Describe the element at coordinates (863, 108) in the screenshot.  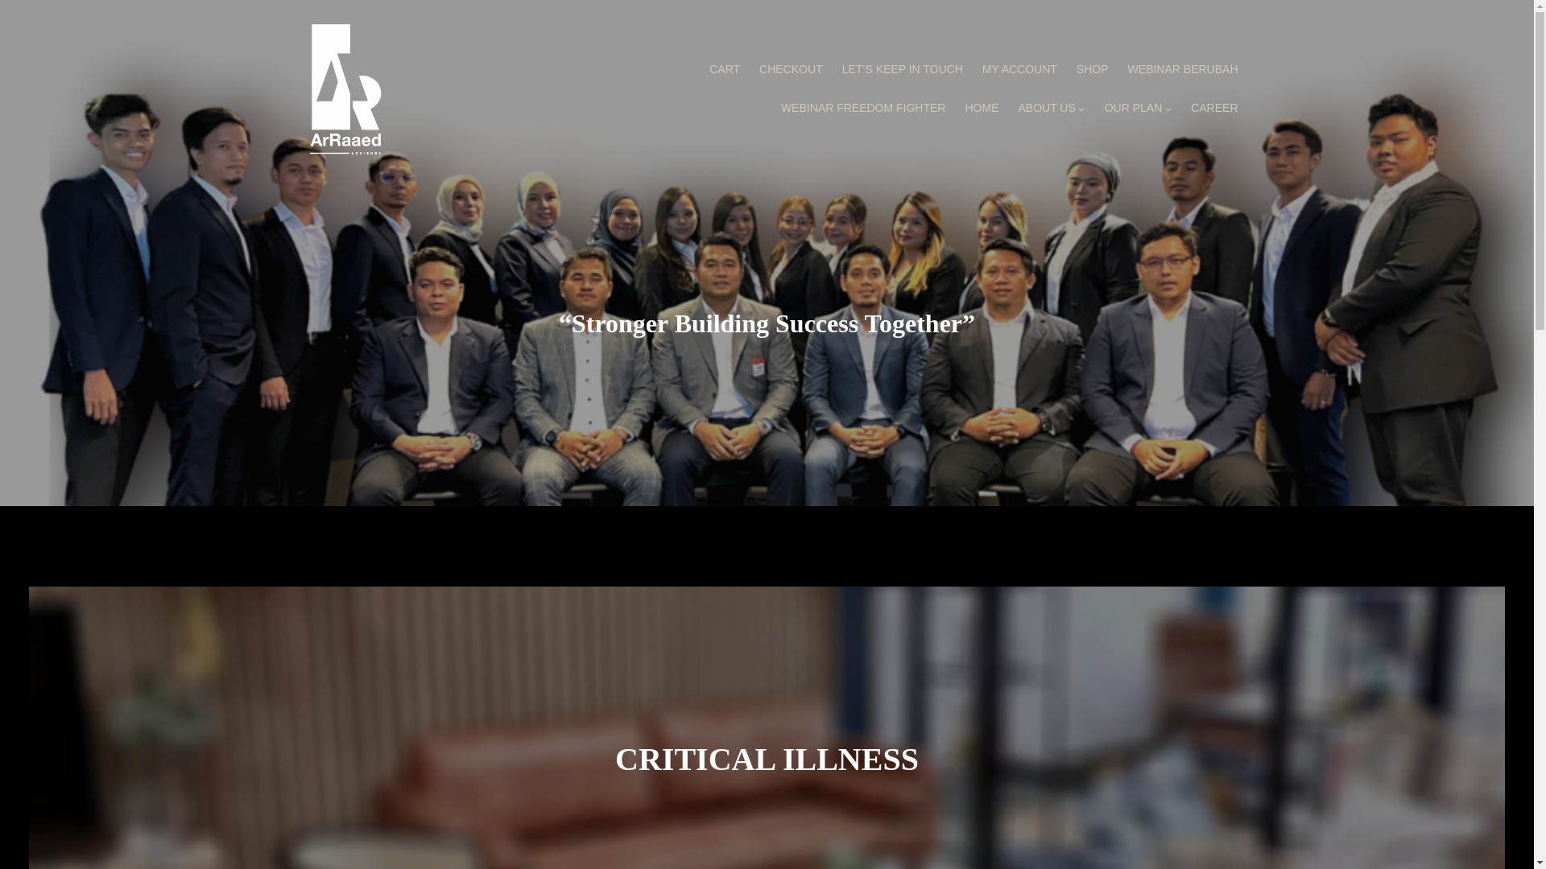
I see `WEBINAR FREEDOM FIGHTER` at that location.